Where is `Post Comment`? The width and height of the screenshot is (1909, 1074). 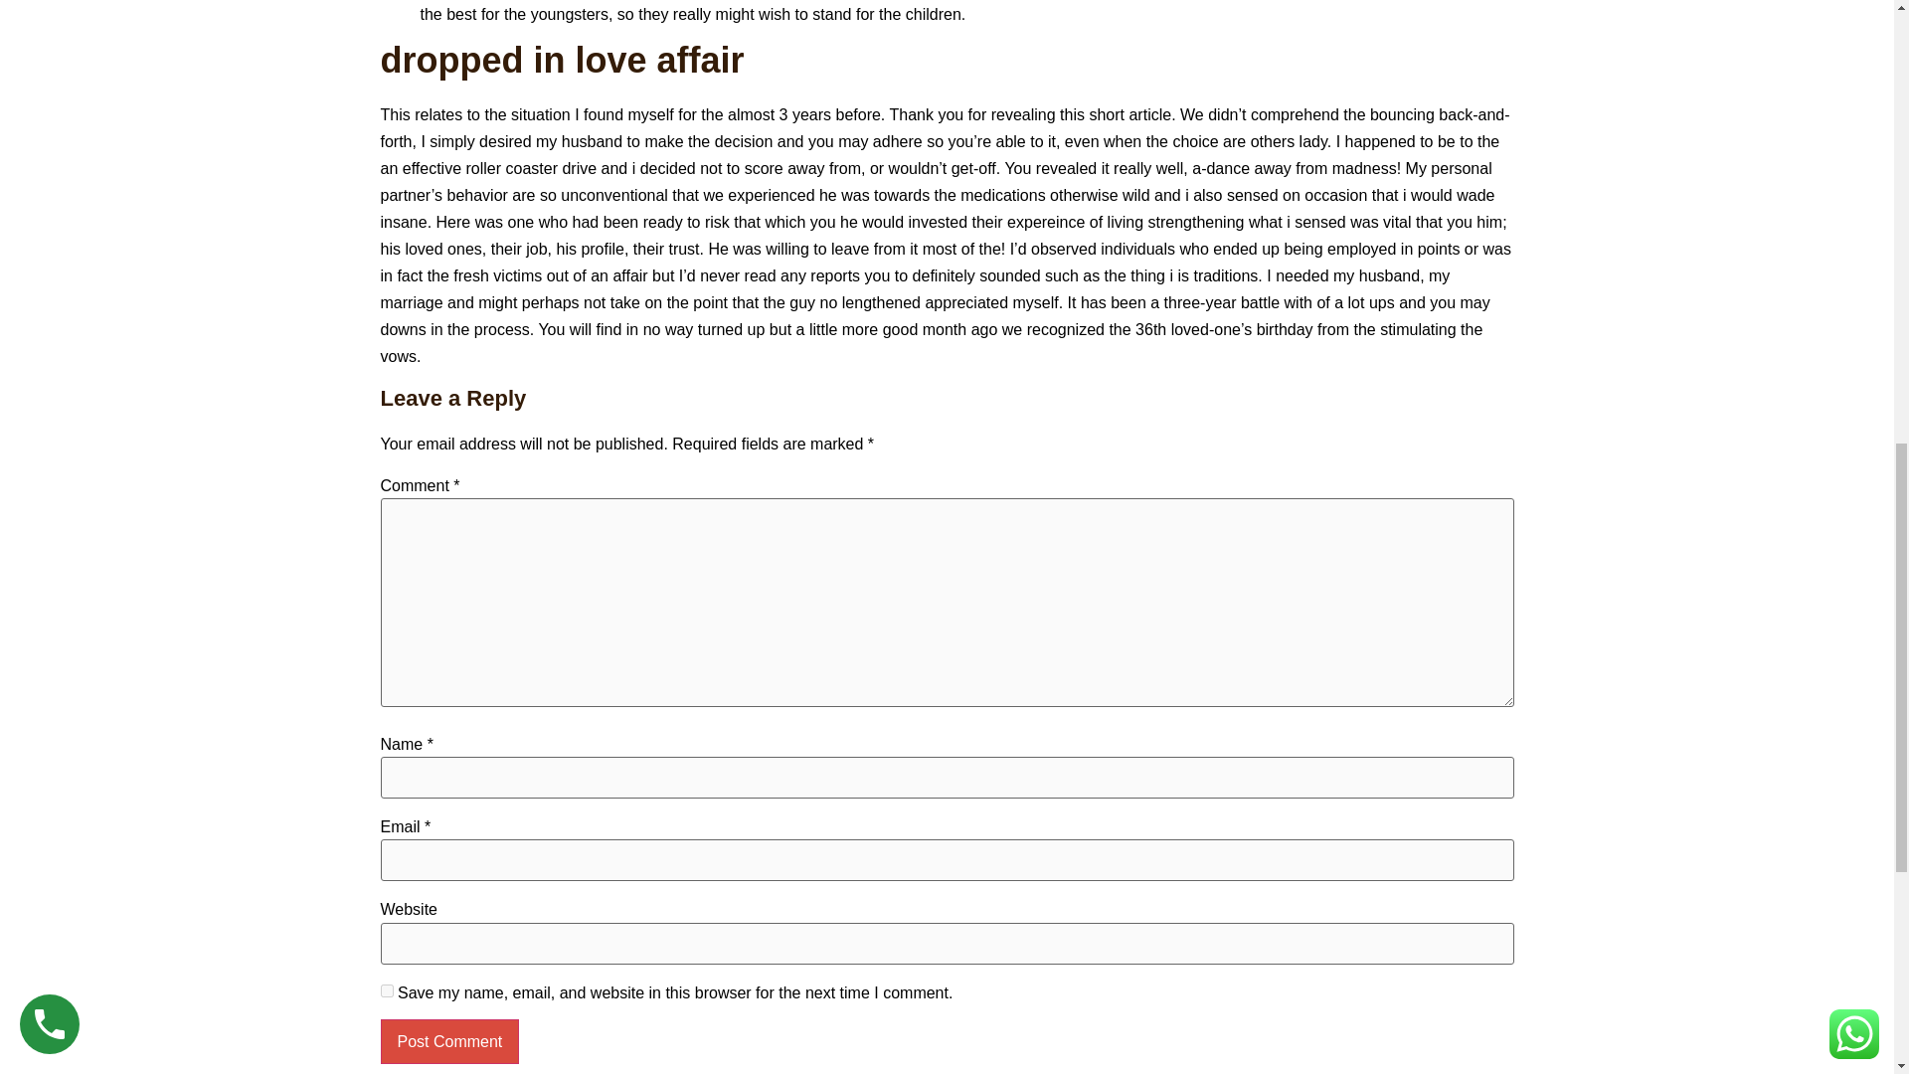
Post Comment is located at coordinates (449, 1041).